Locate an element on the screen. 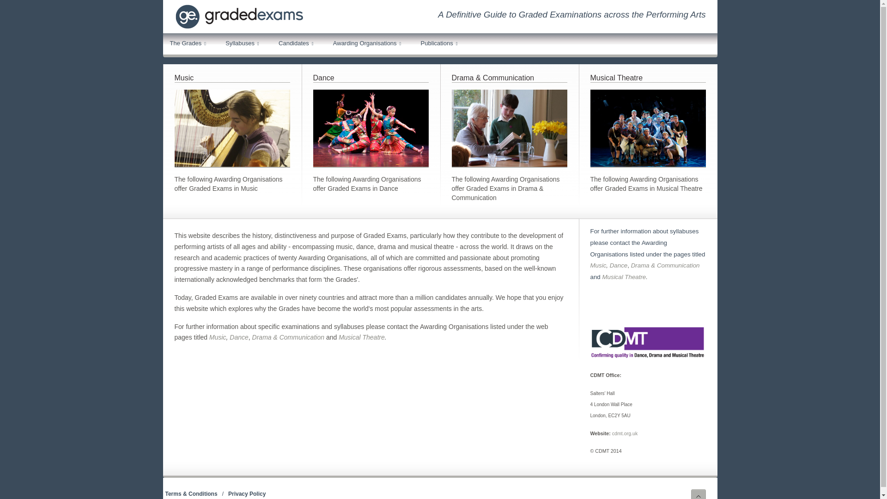  Dance is located at coordinates (619, 265).